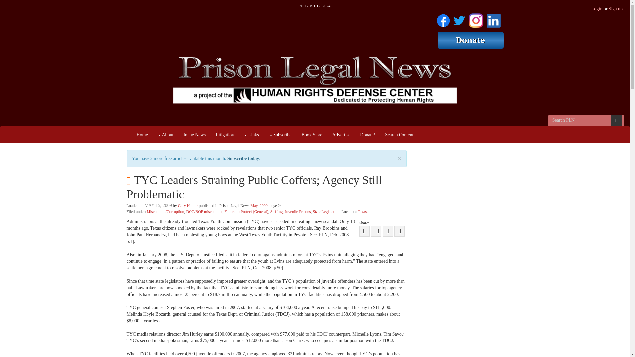 This screenshot has width=635, height=357. I want to click on Links, so click(251, 135).